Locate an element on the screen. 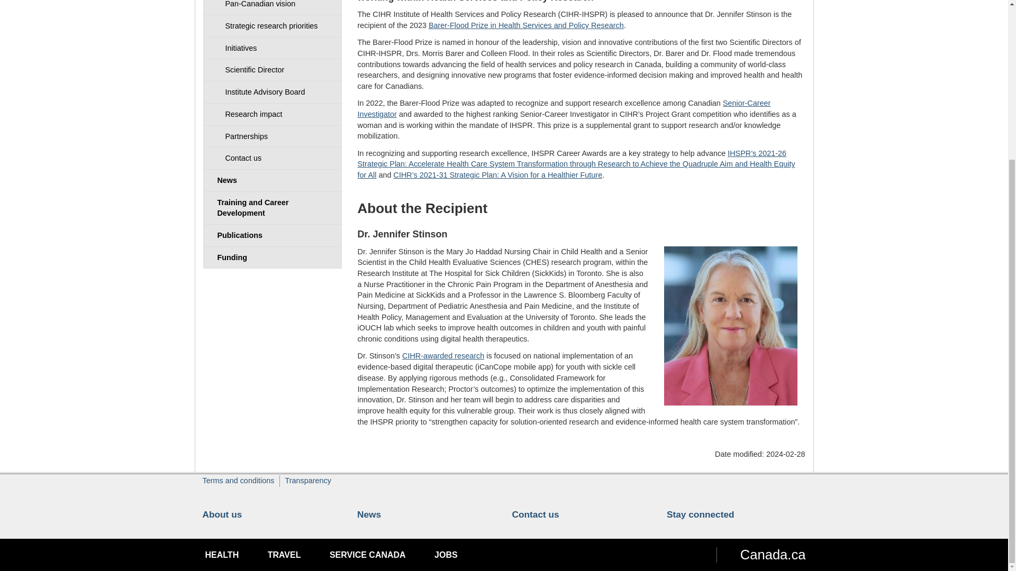 This screenshot has height=571, width=1016. Senior-Career Investigator is located at coordinates (564, 108).